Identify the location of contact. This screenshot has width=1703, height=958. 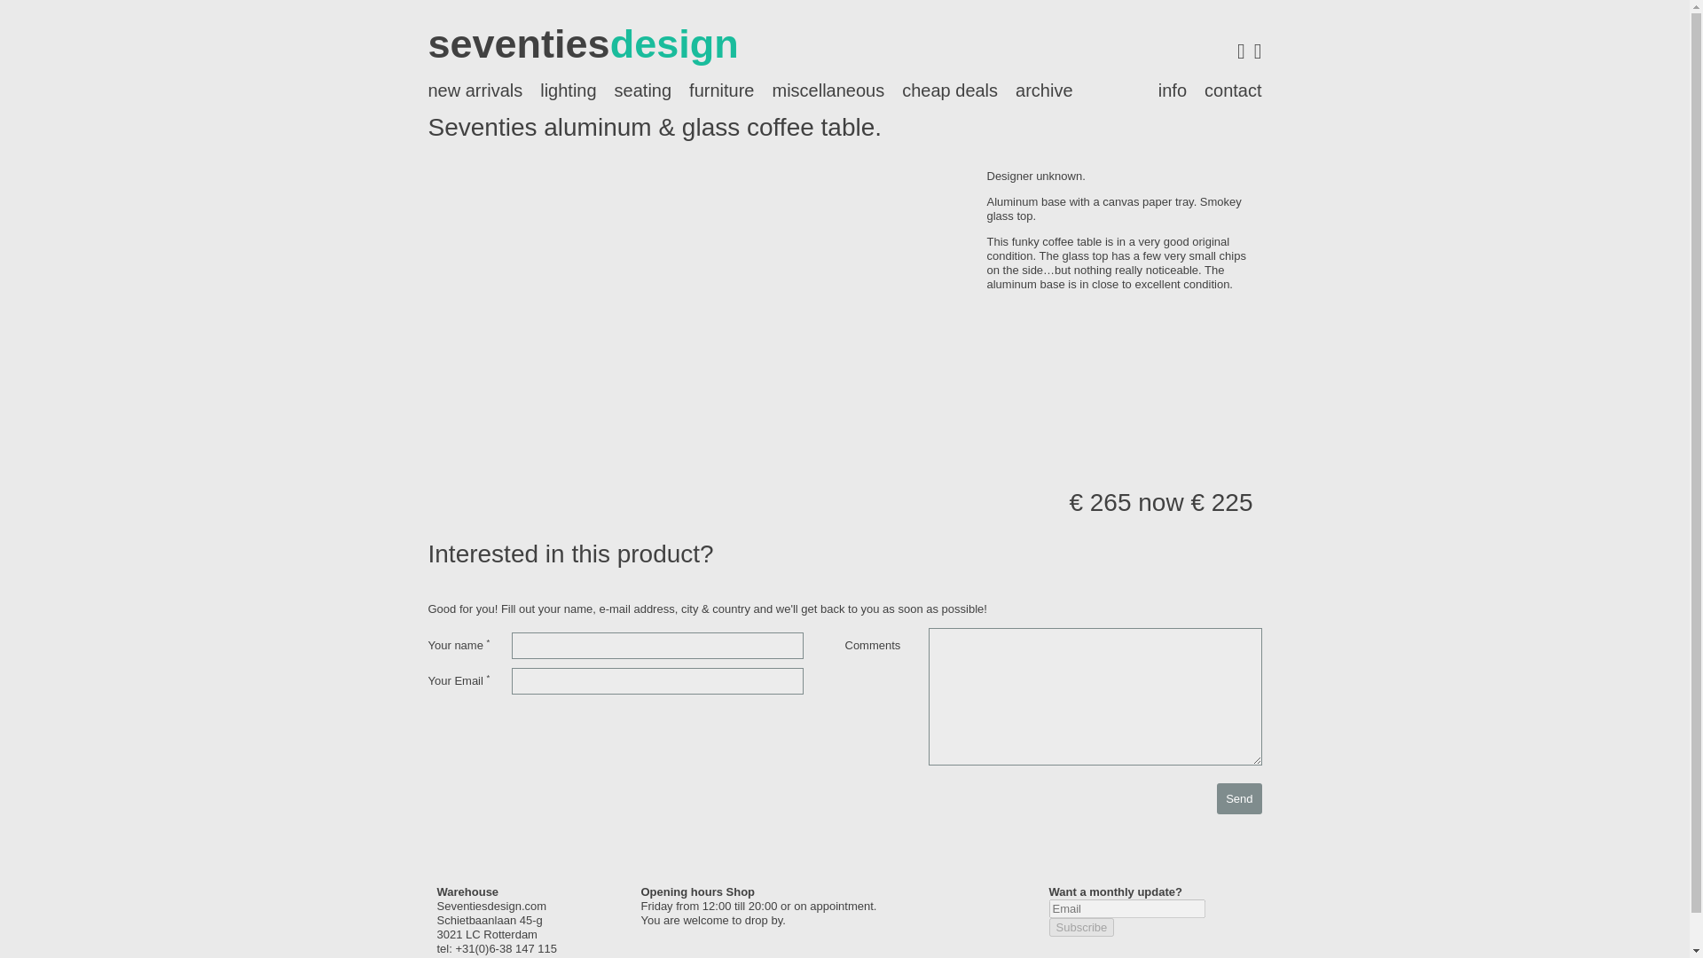
(1233, 90).